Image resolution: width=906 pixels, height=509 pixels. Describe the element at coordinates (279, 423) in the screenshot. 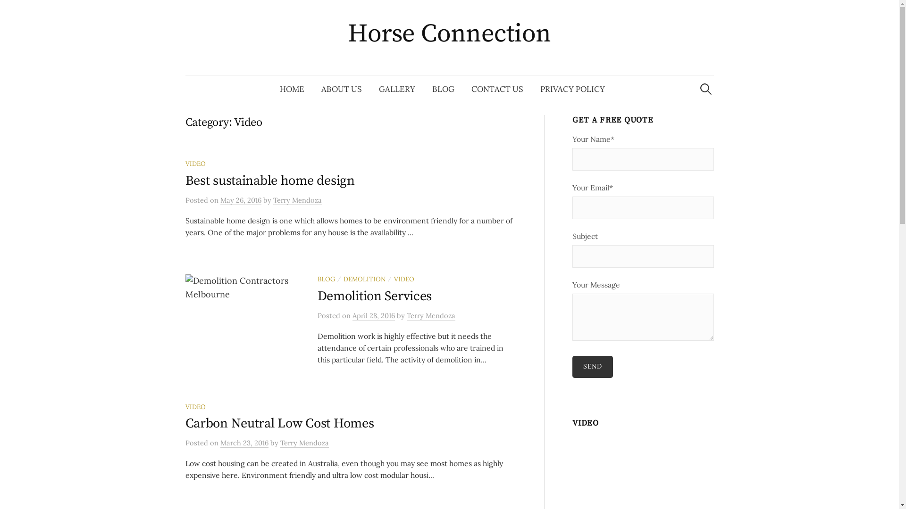

I see `Carbon Neutral Low Cost Homes` at that location.